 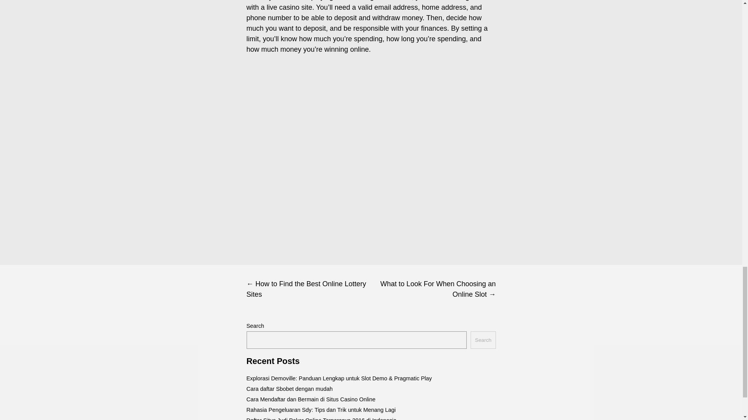 I want to click on Rahasia Pengeluaran Sdy: Tips dan Trik untuk Menang Lagi, so click(x=321, y=410).